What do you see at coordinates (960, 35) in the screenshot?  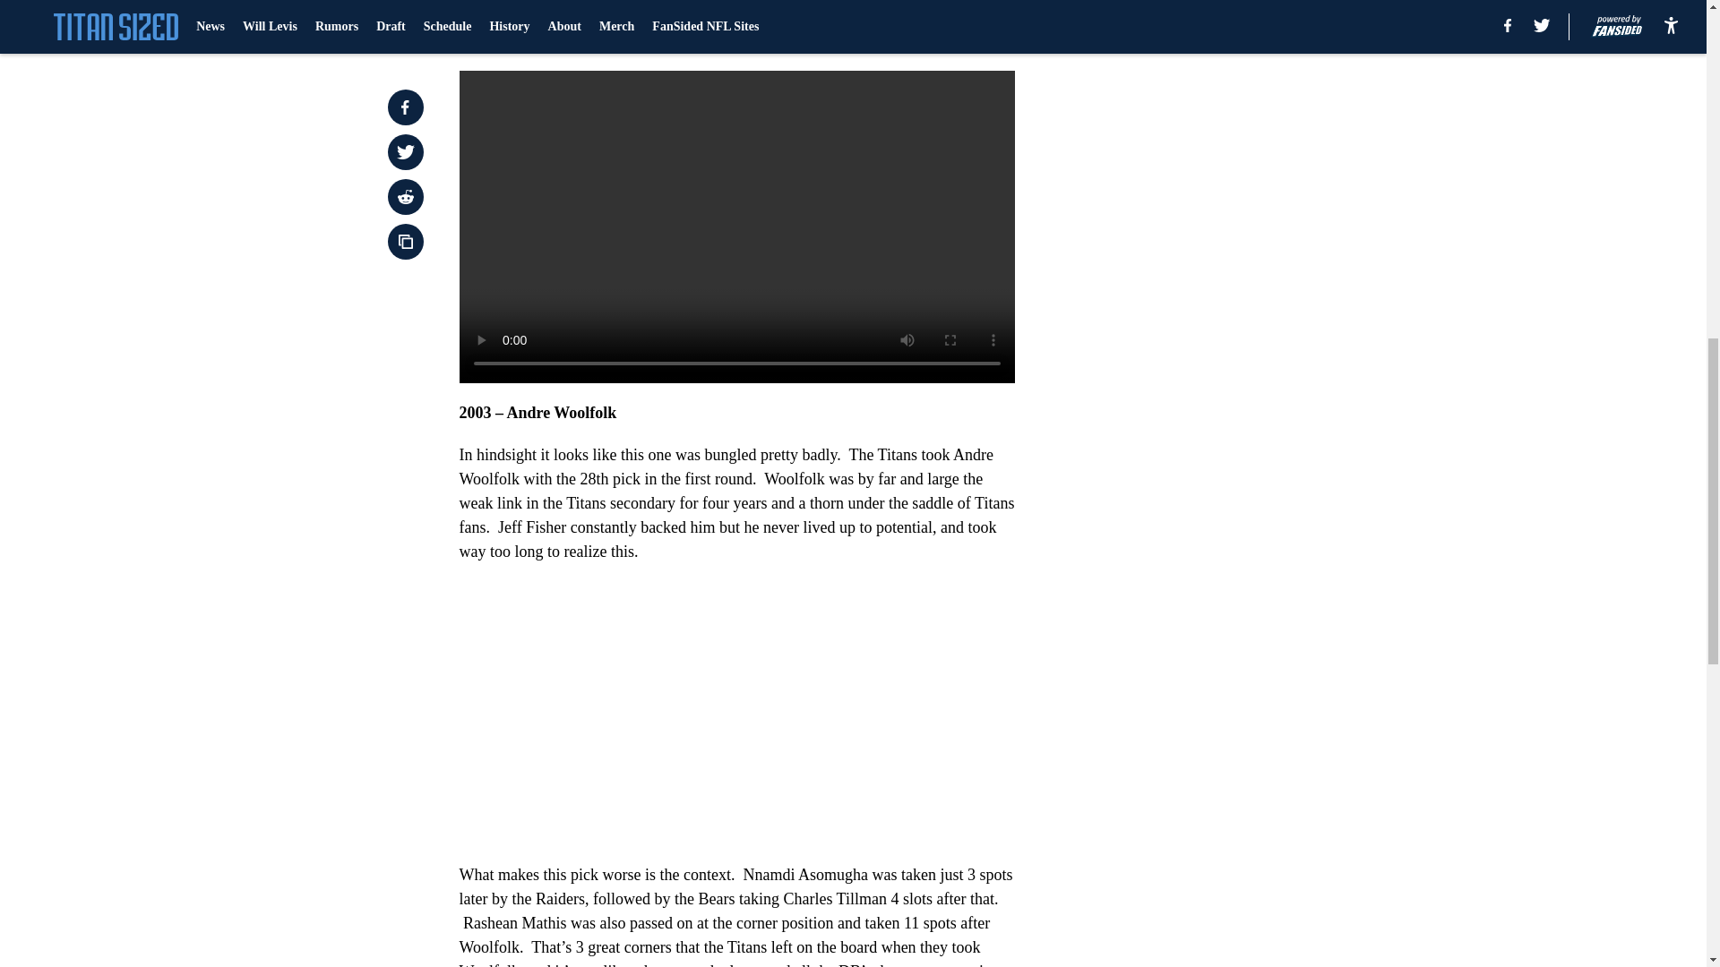 I see `Next` at bounding box center [960, 35].